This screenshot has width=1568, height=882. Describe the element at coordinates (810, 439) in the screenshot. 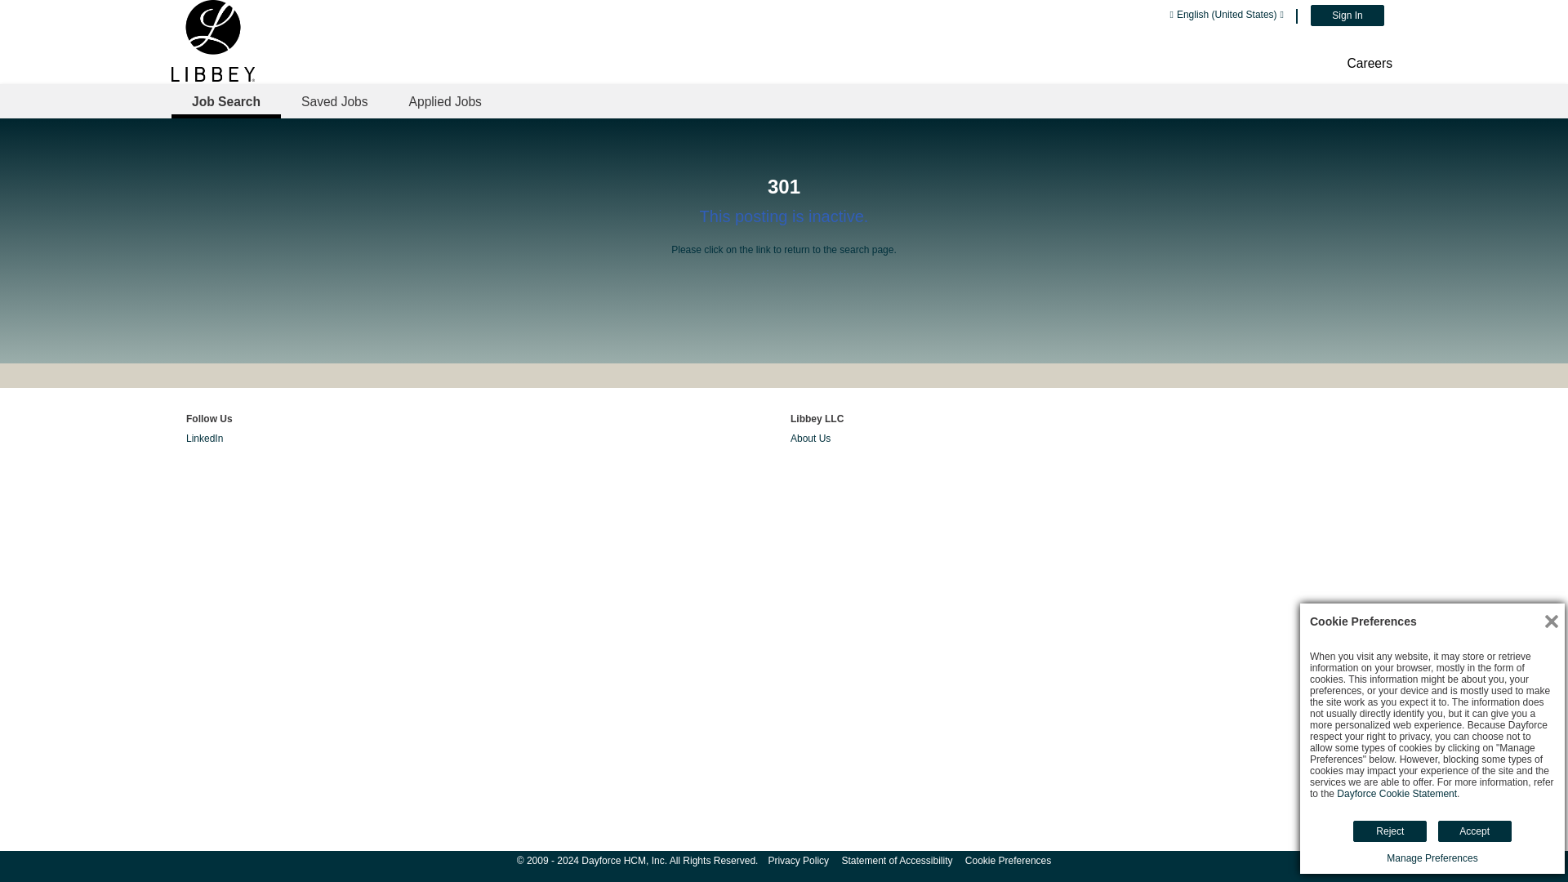

I see `About Us` at that location.